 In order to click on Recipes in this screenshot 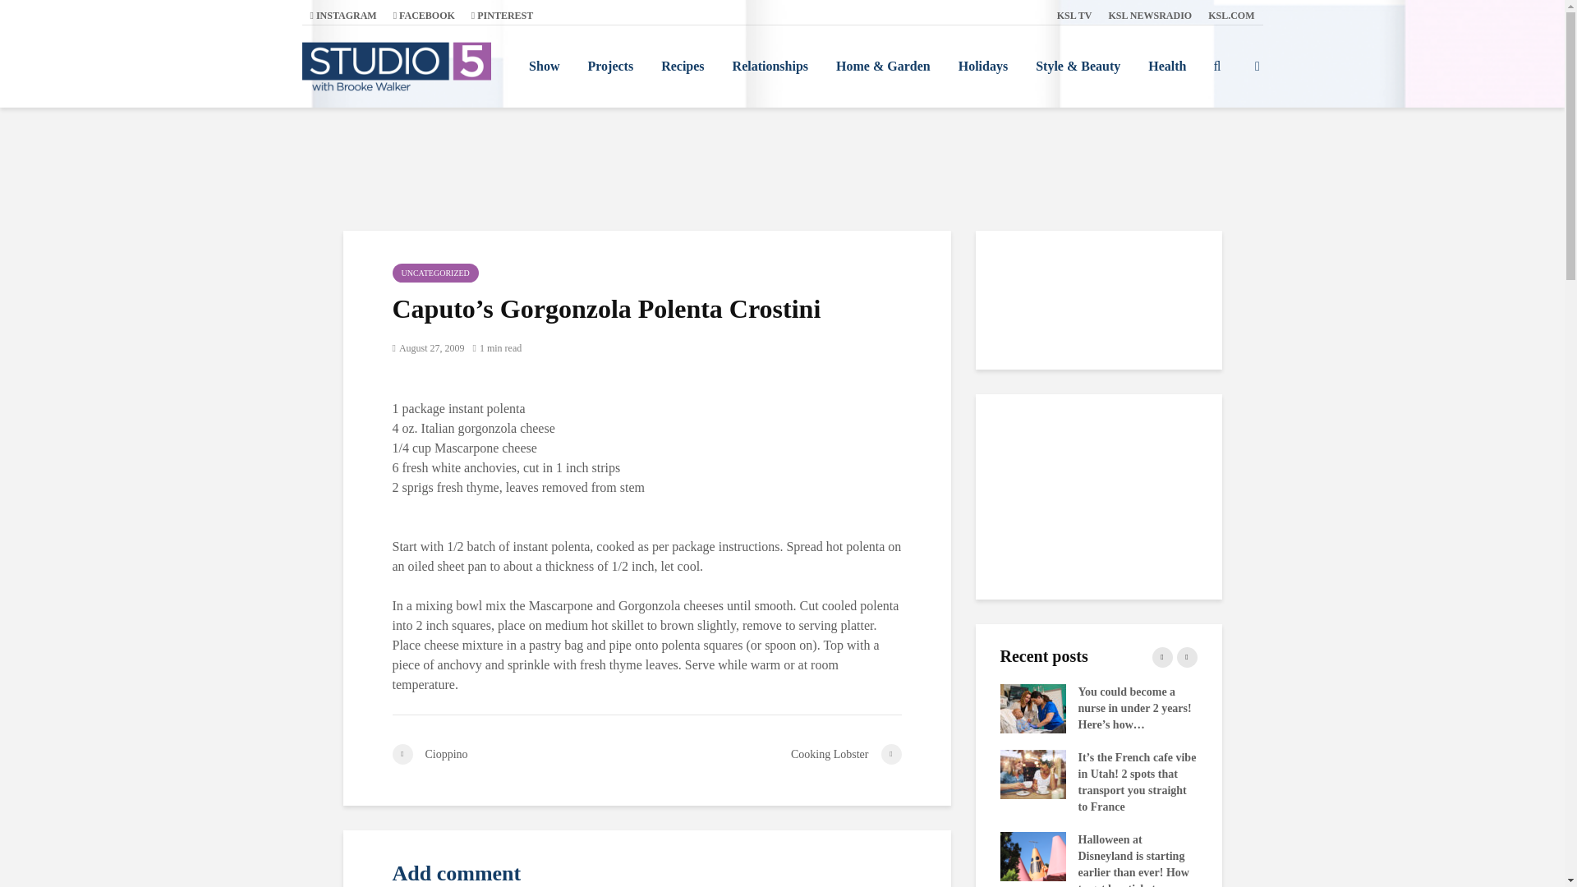, I will do `click(682, 66)`.